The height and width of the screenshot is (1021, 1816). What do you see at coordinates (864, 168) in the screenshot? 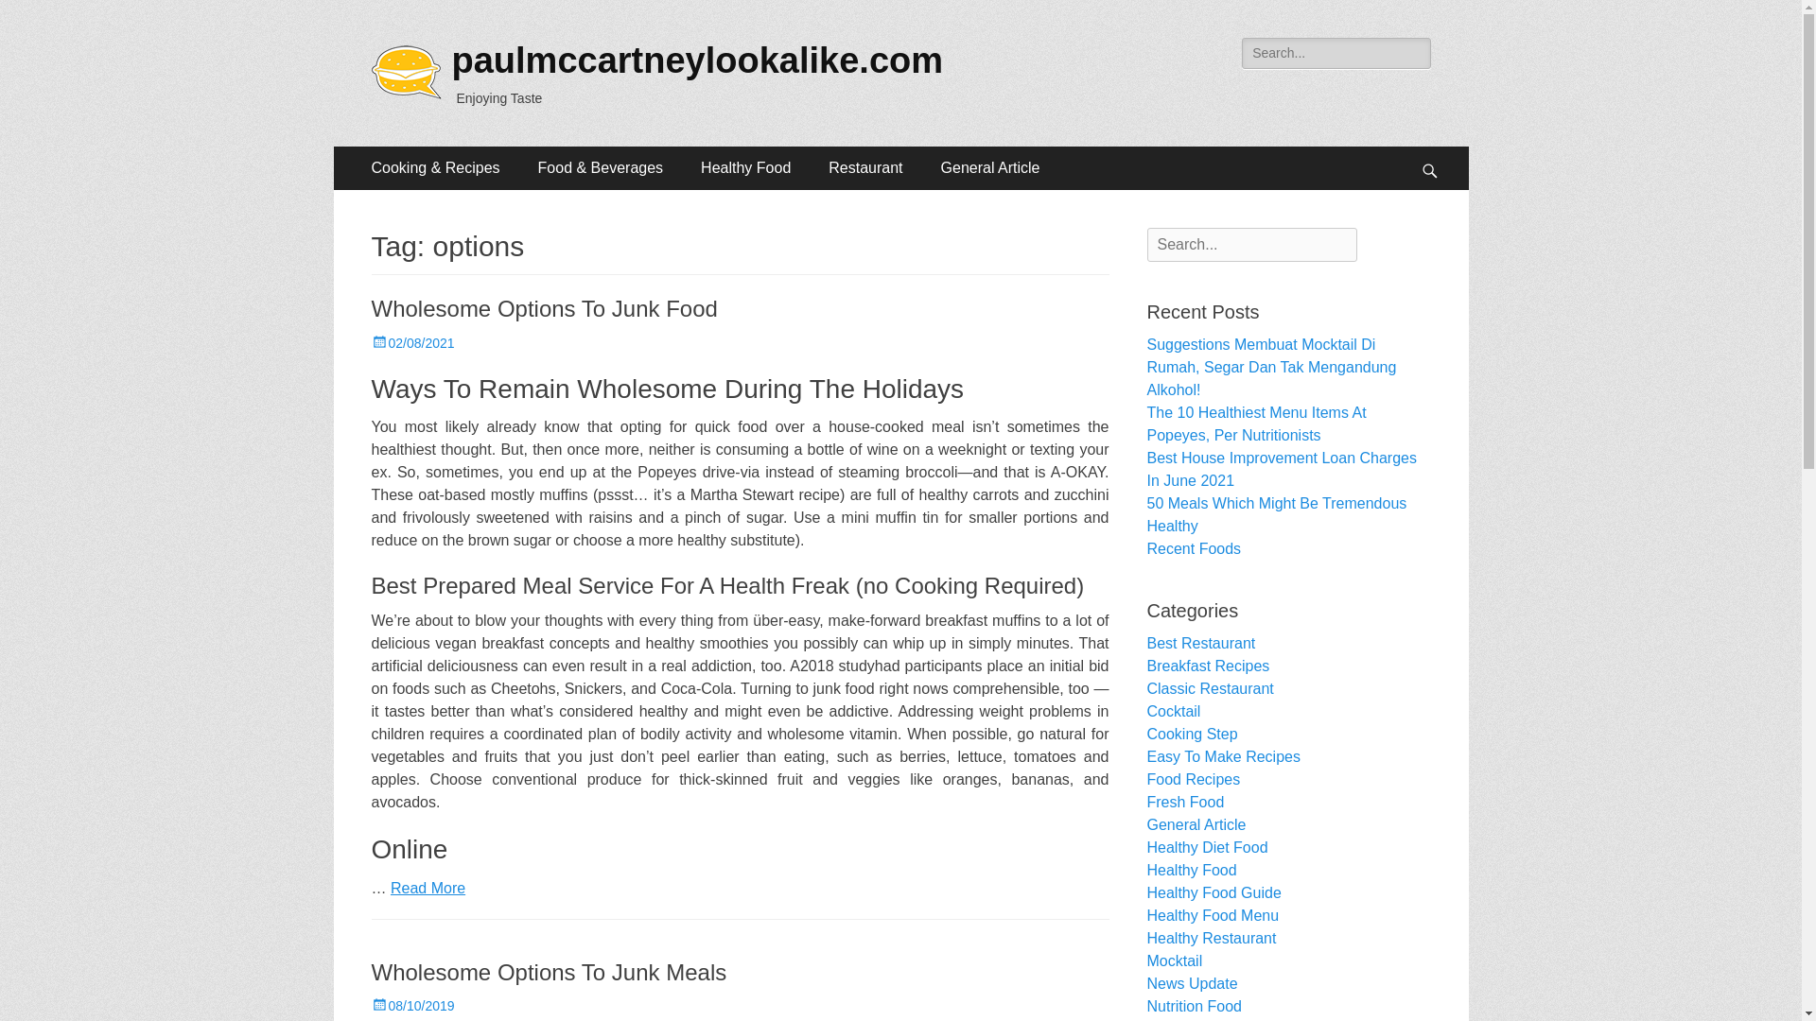
I see `Restaurant` at bounding box center [864, 168].